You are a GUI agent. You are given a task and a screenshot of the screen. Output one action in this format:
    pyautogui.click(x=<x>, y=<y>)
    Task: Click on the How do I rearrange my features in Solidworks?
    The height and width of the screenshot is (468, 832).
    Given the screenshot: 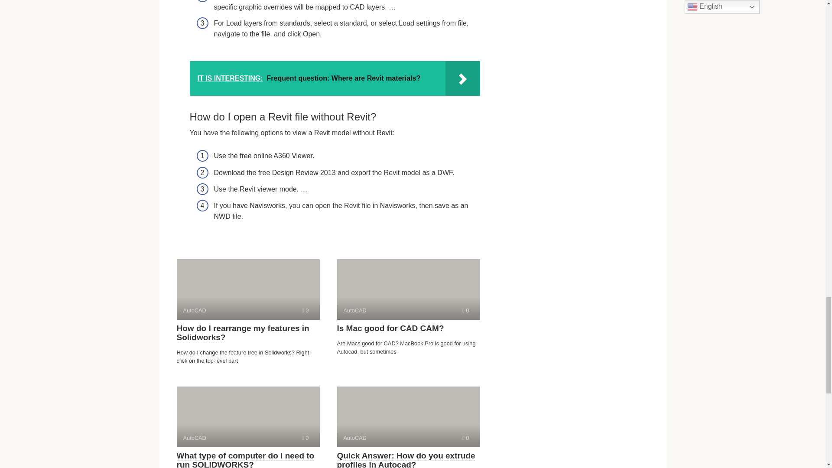 What is the action you would take?
    pyautogui.click(x=243, y=333)
    